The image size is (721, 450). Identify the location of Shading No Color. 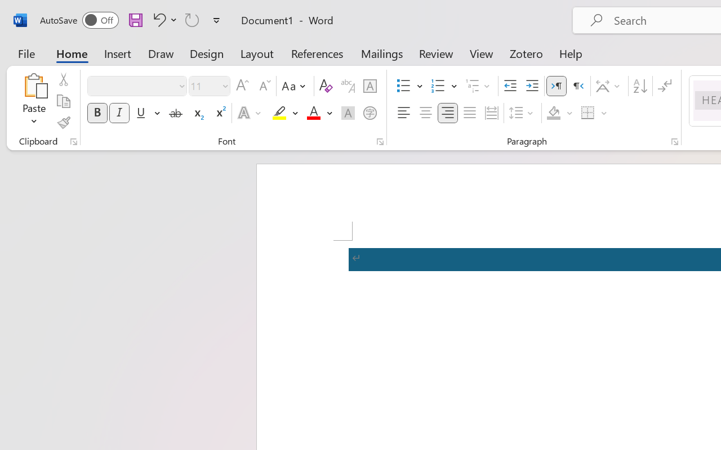
(553, 113).